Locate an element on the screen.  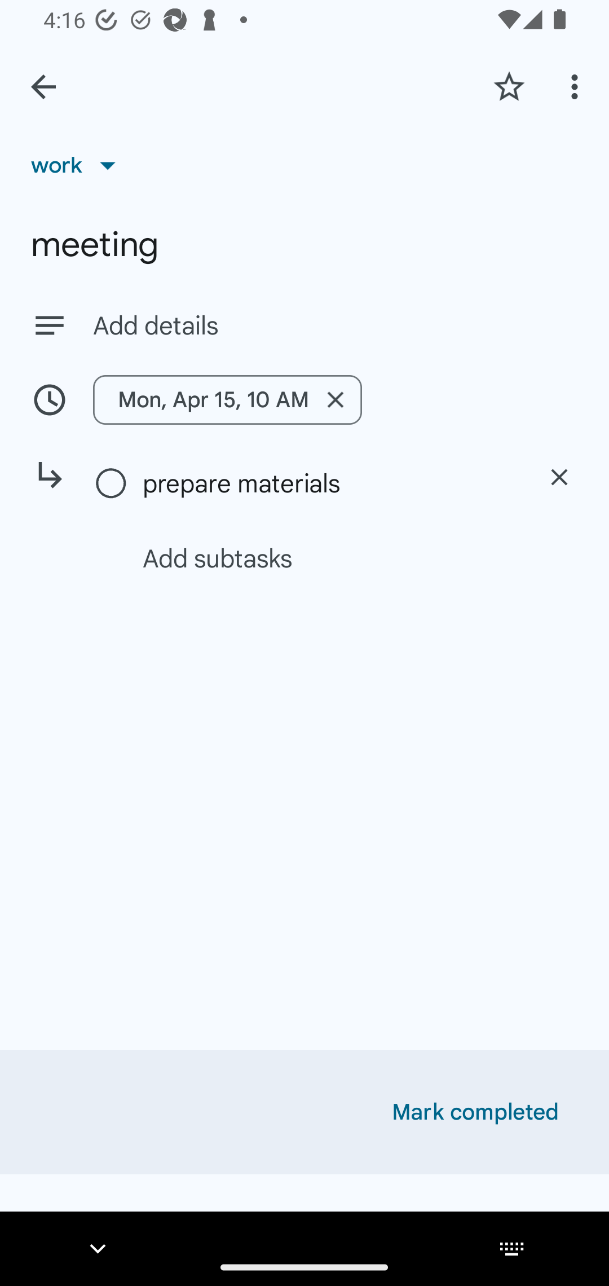
prepare materials is located at coordinates (329, 483).